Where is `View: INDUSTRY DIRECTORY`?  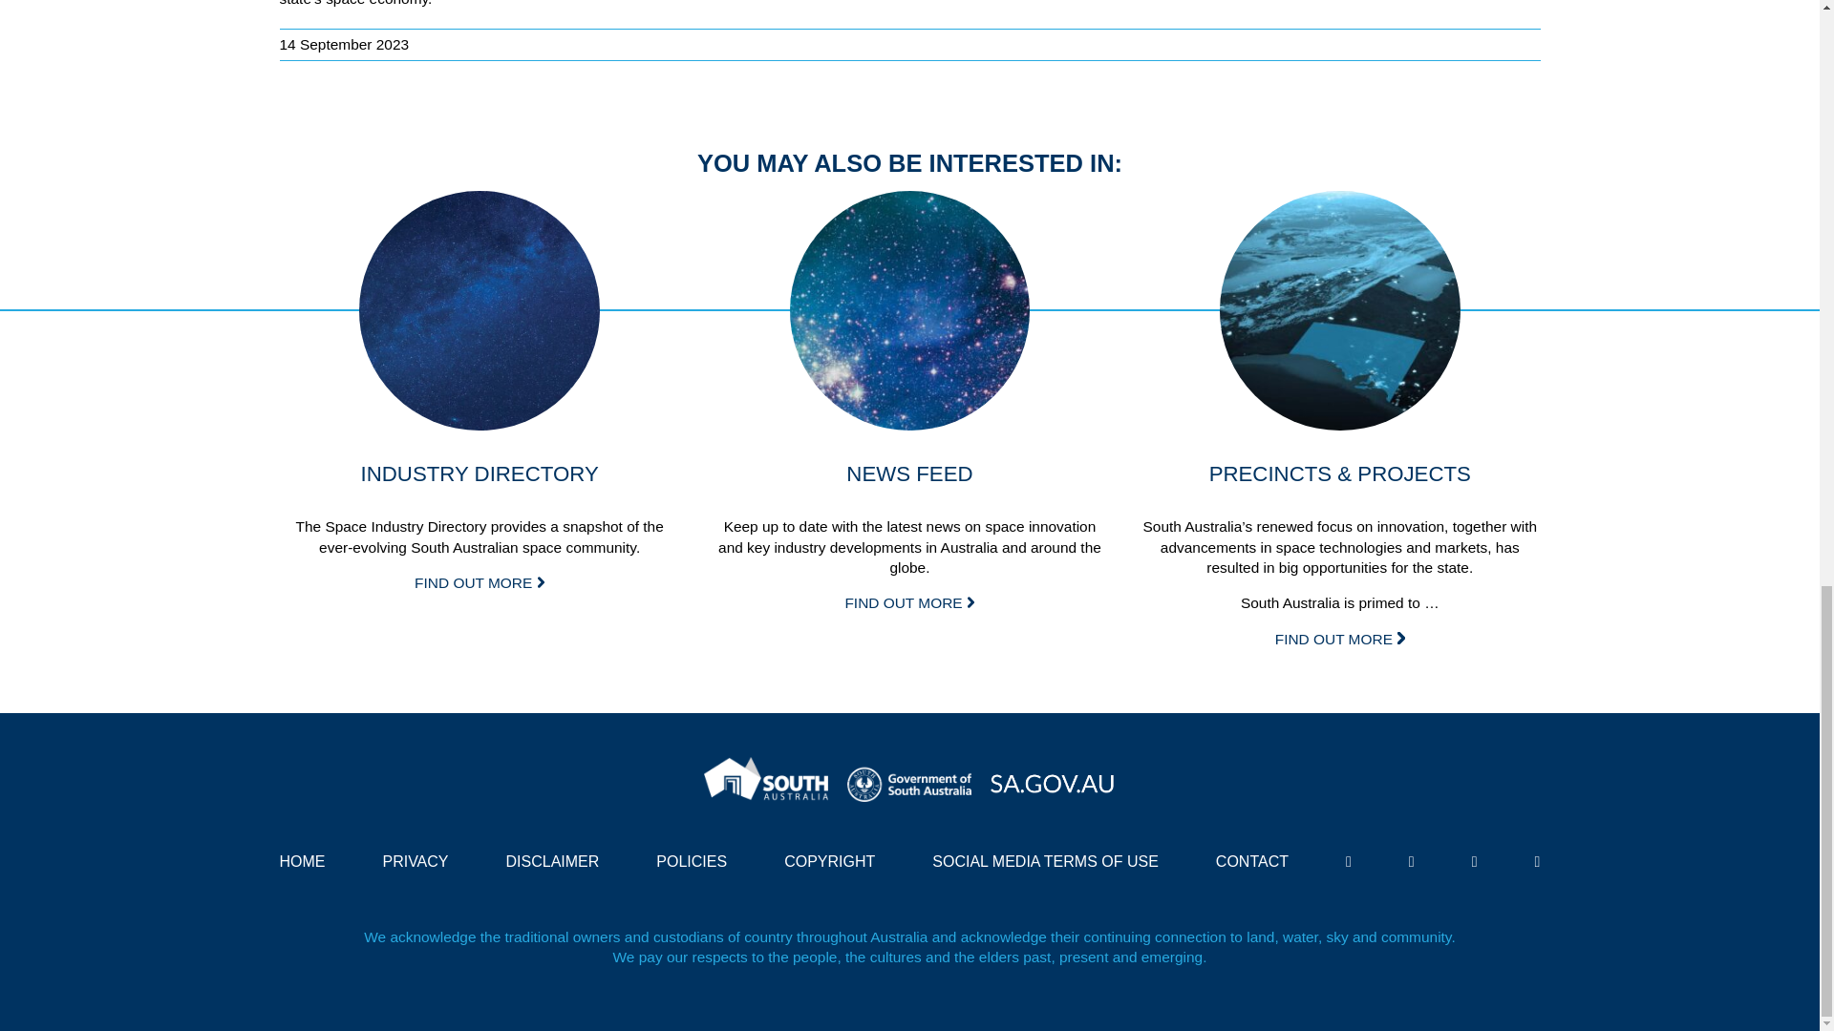 View: INDUSTRY DIRECTORY is located at coordinates (480, 582).